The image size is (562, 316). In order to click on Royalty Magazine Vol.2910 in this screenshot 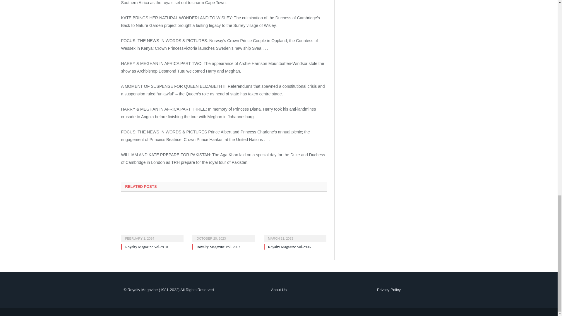, I will do `click(152, 220)`.